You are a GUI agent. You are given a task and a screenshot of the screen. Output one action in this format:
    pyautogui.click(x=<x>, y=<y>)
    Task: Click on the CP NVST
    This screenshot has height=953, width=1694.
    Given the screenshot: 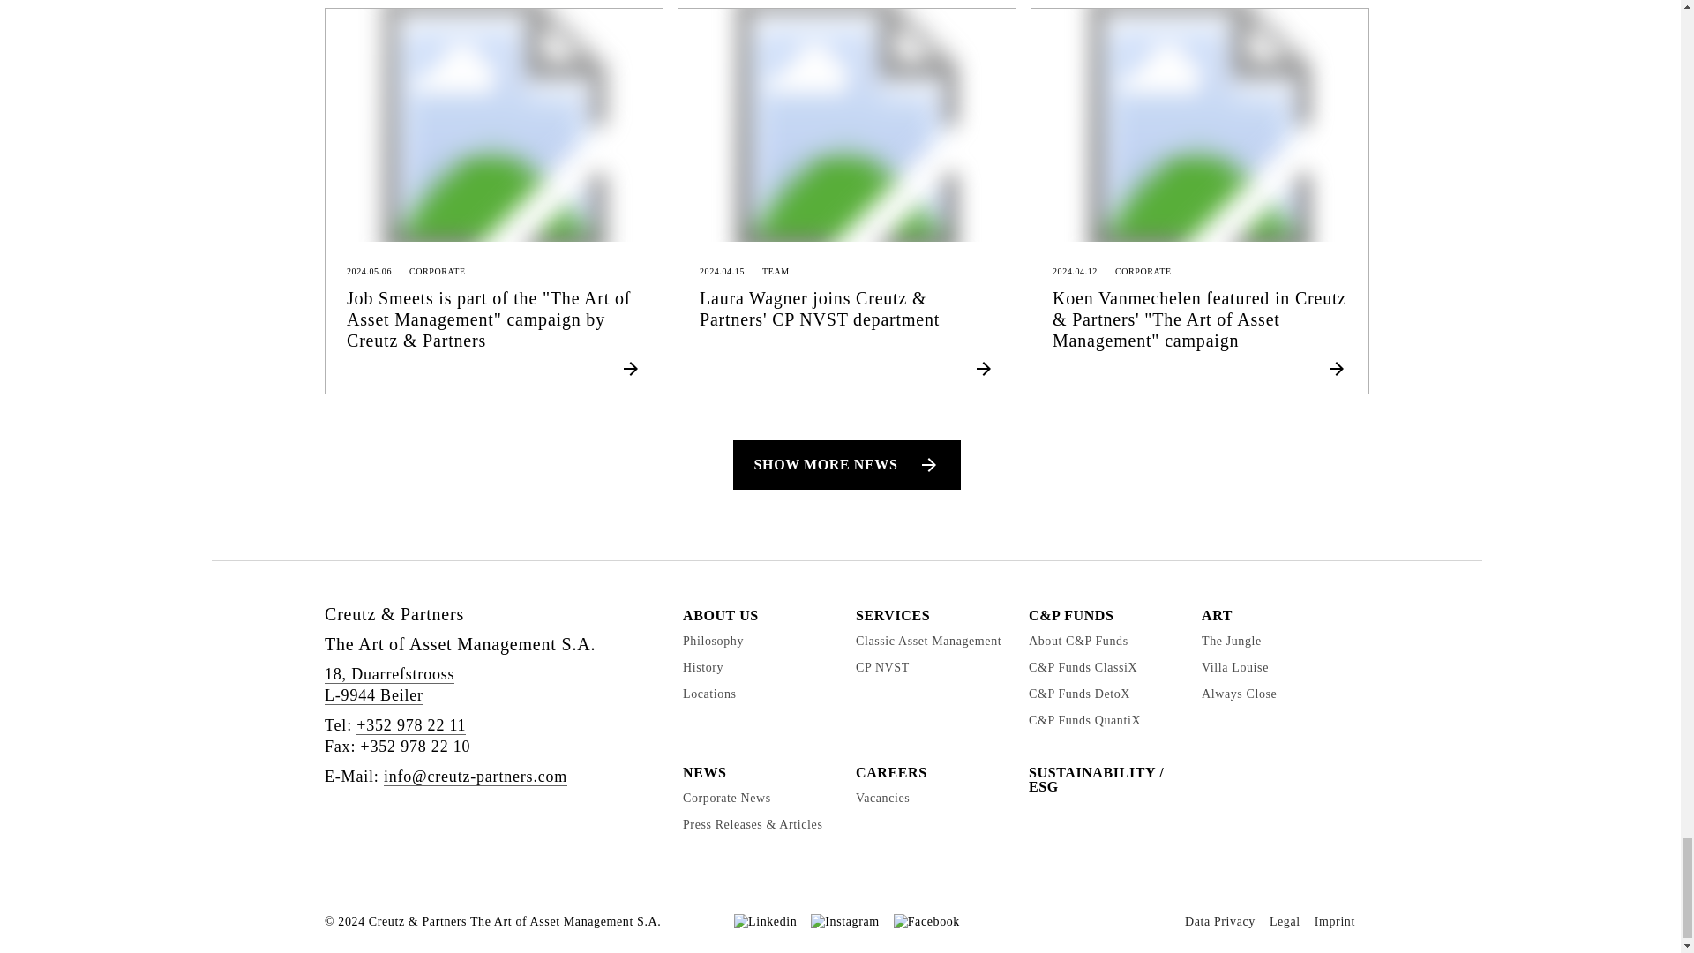 What is the action you would take?
    pyautogui.click(x=882, y=667)
    